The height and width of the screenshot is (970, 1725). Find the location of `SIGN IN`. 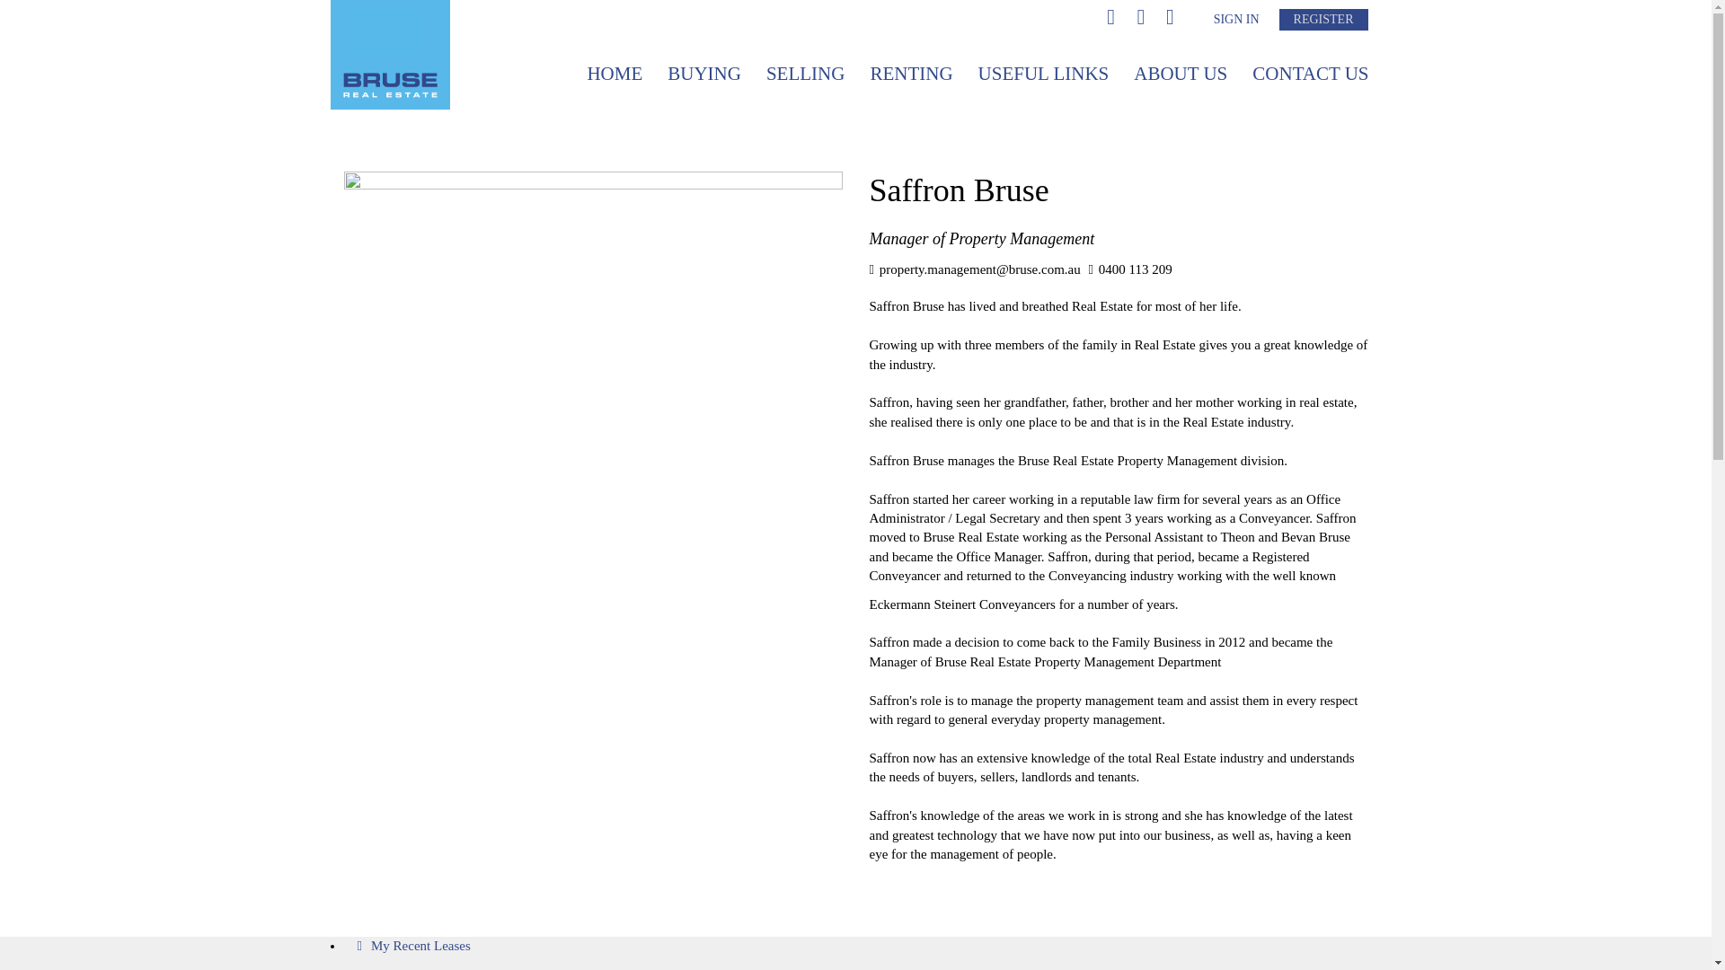

SIGN IN is located at coordinates (1236, 19).